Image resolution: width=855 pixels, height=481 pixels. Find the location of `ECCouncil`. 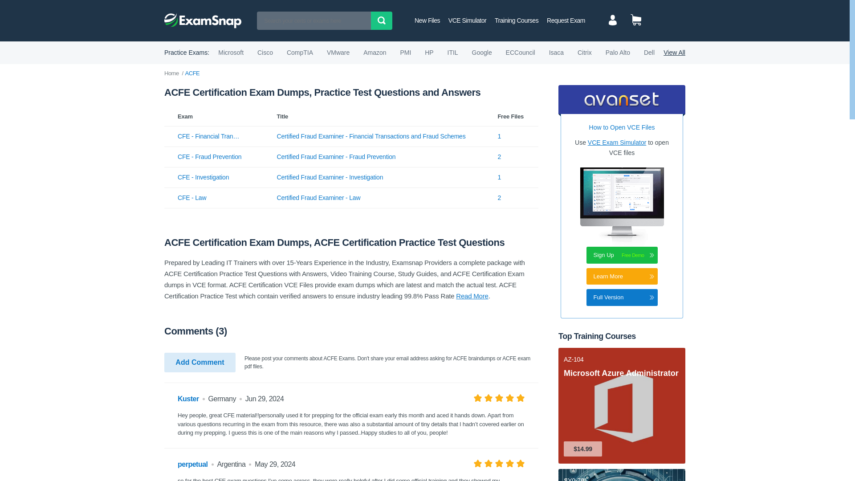

ECCouncil is located at coordinates (520, 53).